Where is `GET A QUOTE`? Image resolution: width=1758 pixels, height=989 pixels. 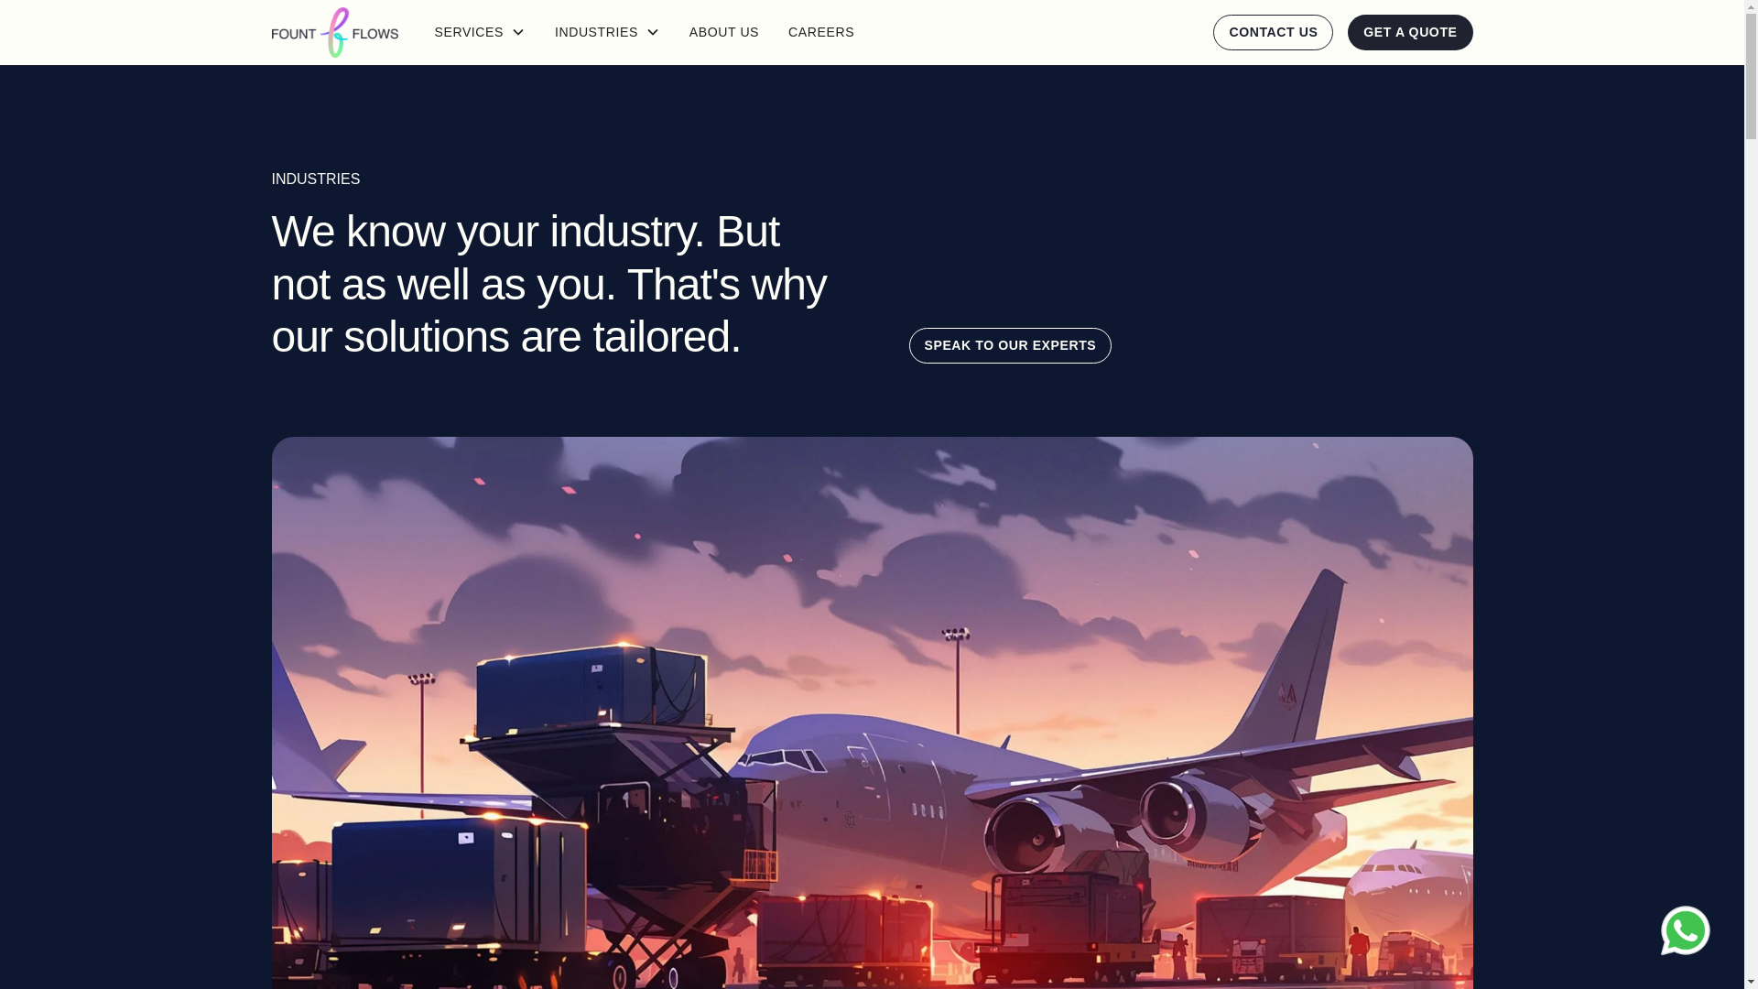 GET A QUOTE is located at coordinates (1410, 33).